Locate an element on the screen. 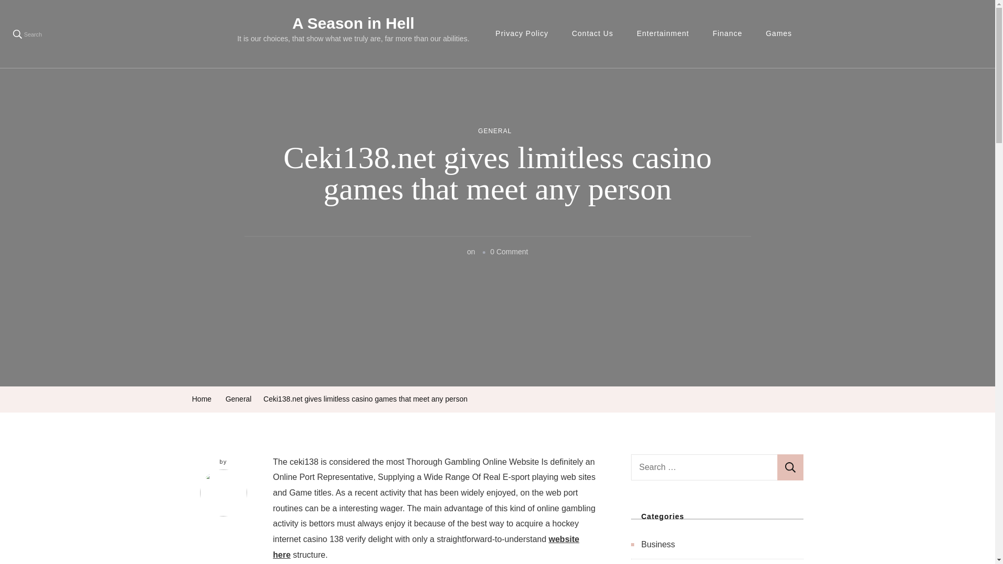  Games is located at coordinates (778, 34).